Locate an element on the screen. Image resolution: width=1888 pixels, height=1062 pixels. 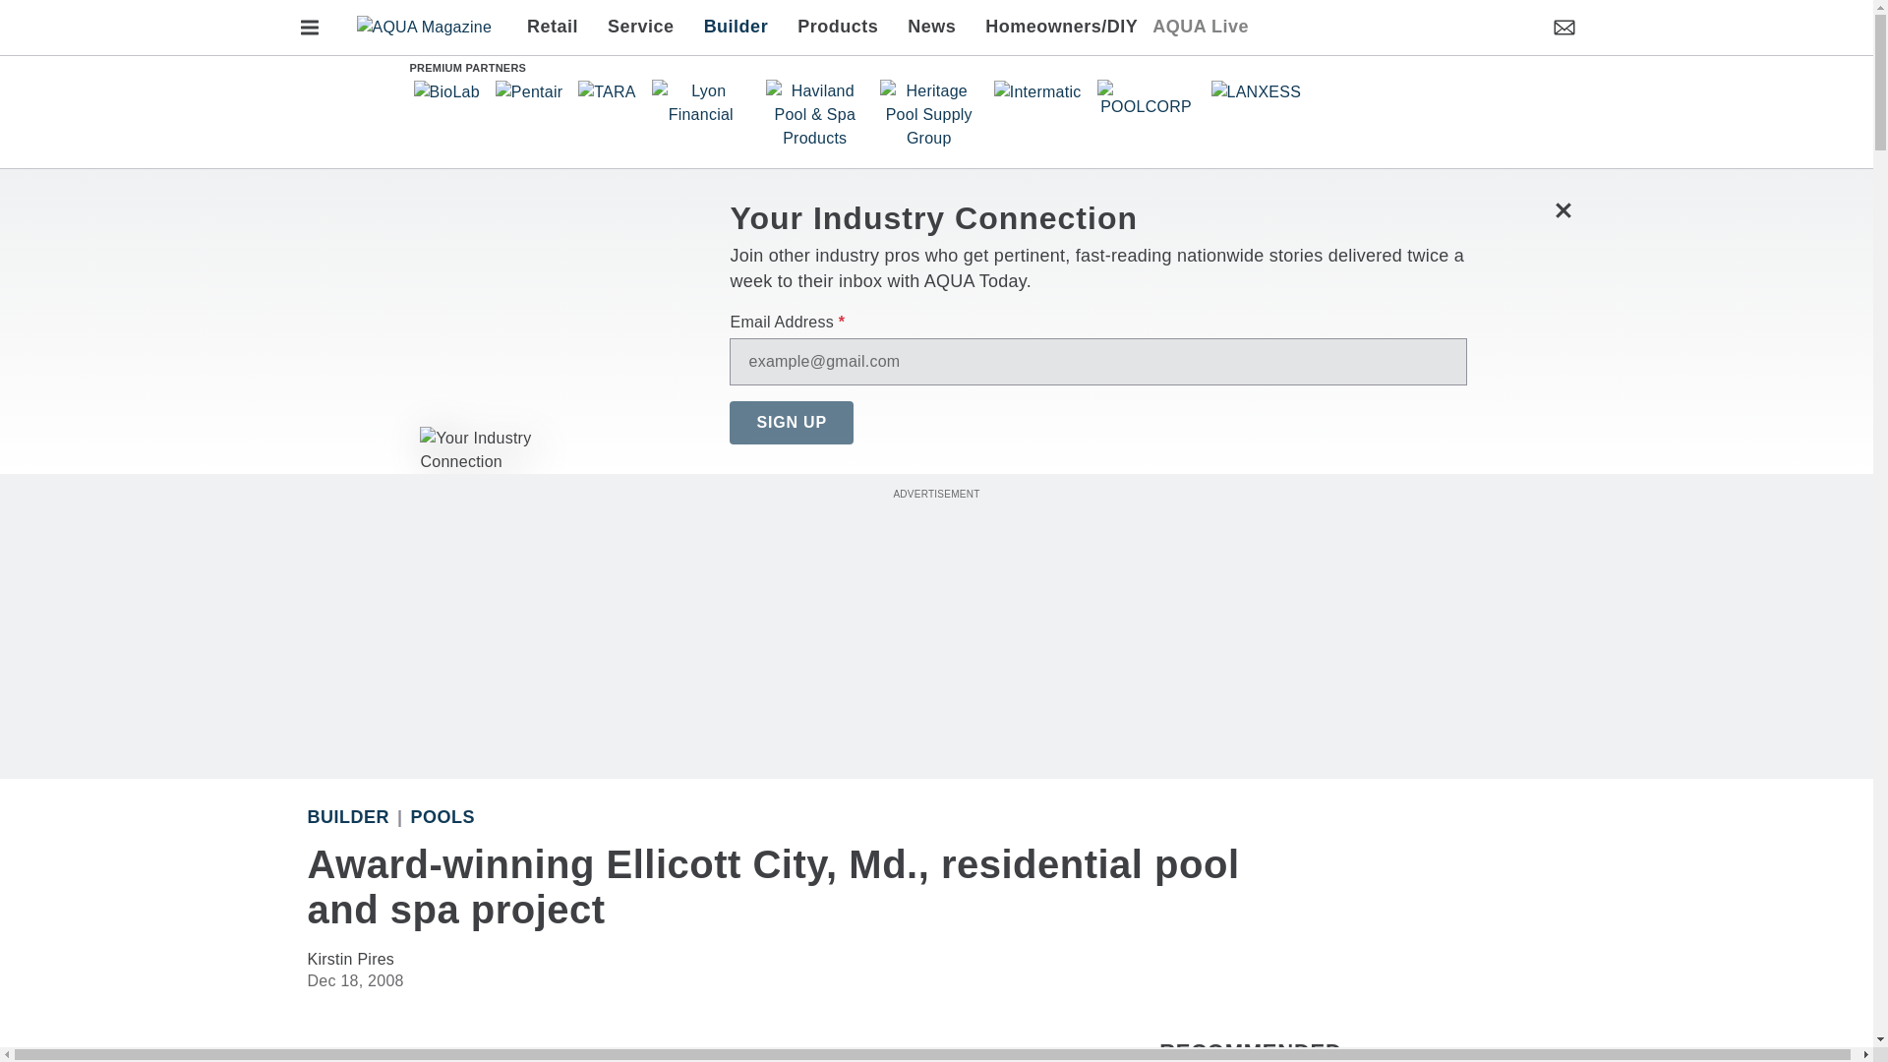
Pentair is located at coordinates (529, 91).